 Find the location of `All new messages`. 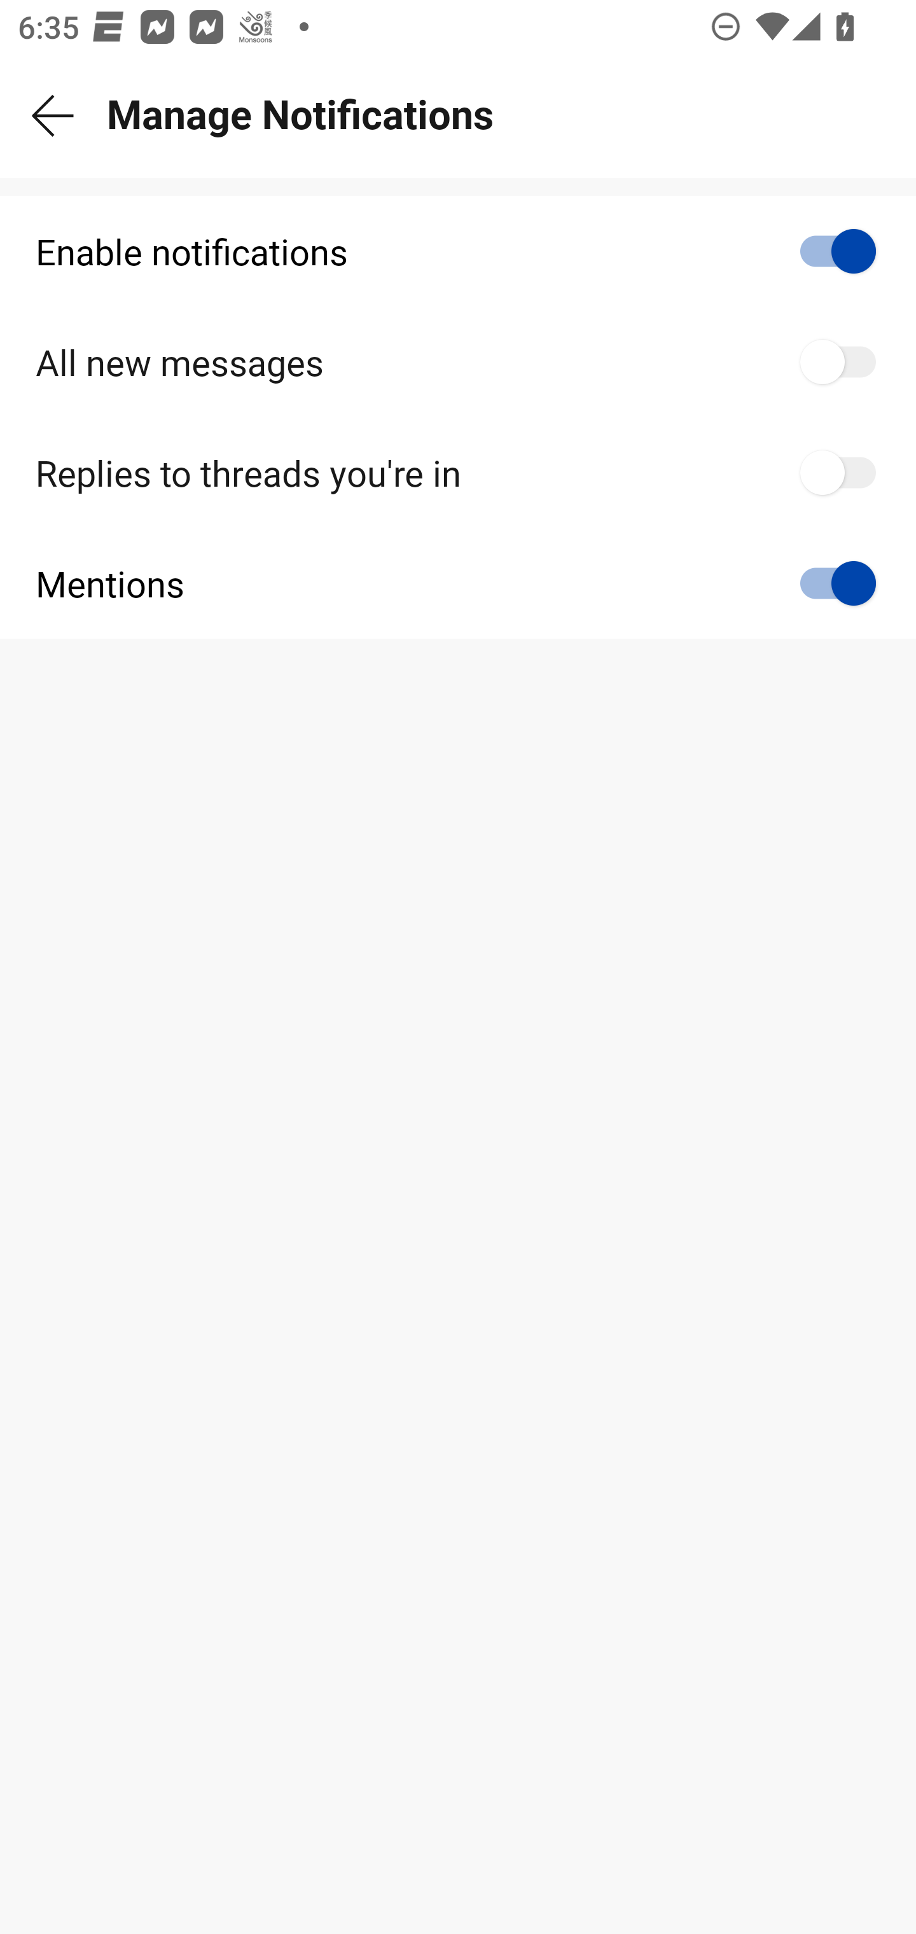

All new messages is located at coordinates (458, 363).